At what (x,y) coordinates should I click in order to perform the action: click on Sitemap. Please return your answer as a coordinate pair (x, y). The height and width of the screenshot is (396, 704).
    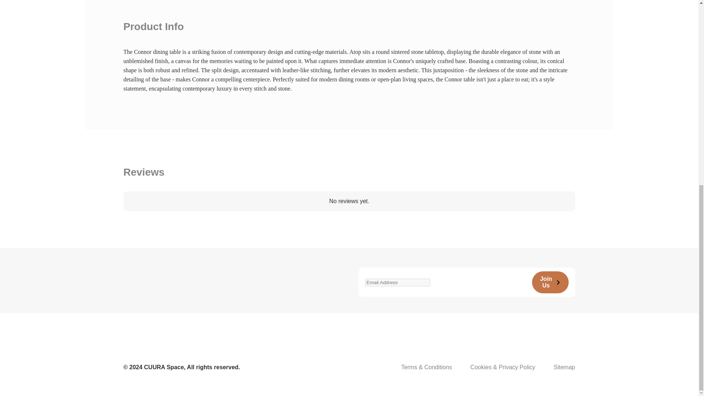
    Looking at the image, I should click on (564, 367).